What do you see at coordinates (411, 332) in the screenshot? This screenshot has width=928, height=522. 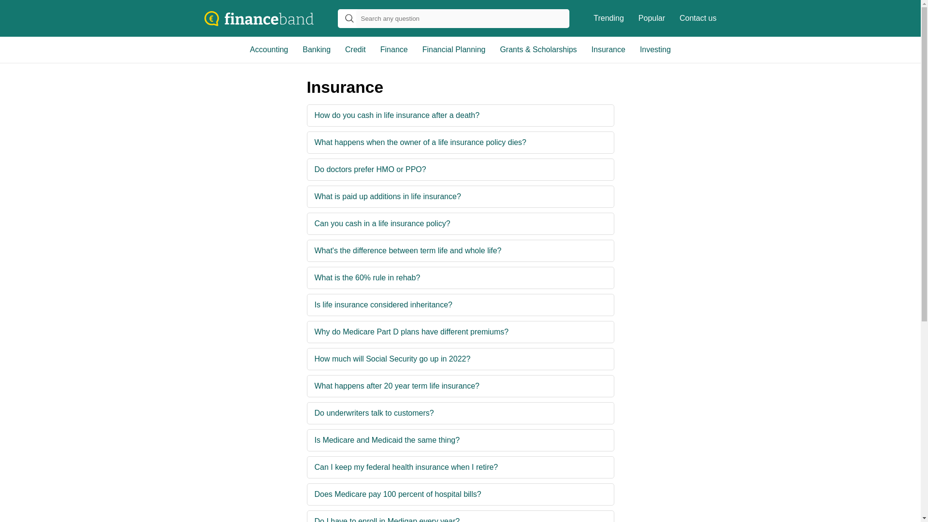 I see `Why do Medicare Part D plans have different premiums?` at bounding box center [411, 332].